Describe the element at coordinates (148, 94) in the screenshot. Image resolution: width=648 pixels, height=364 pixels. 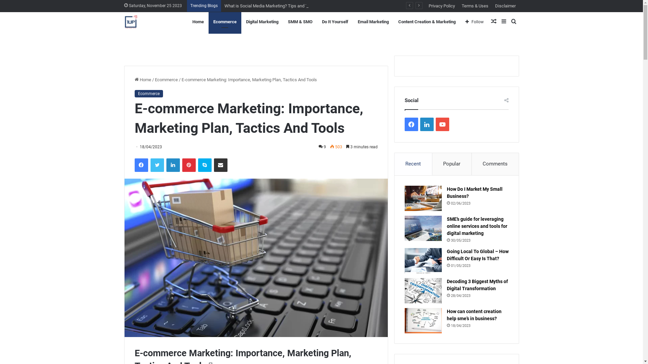
I see `Ecommerce` at that location.